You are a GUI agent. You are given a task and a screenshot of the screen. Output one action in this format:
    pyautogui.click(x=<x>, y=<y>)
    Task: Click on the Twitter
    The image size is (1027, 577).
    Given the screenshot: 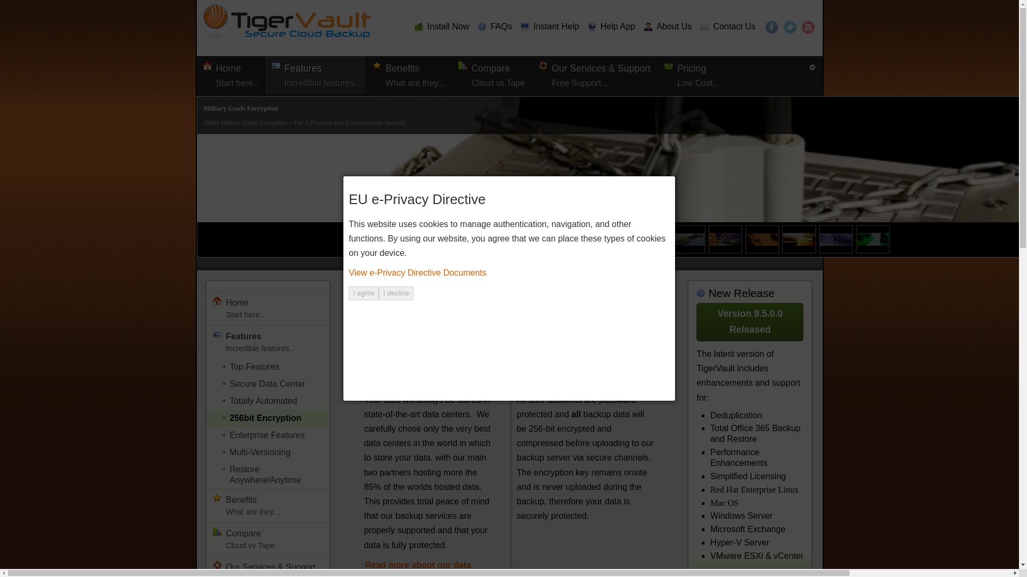 What is the action you would take?
    pyautogui.click(x=231, y=75)
    